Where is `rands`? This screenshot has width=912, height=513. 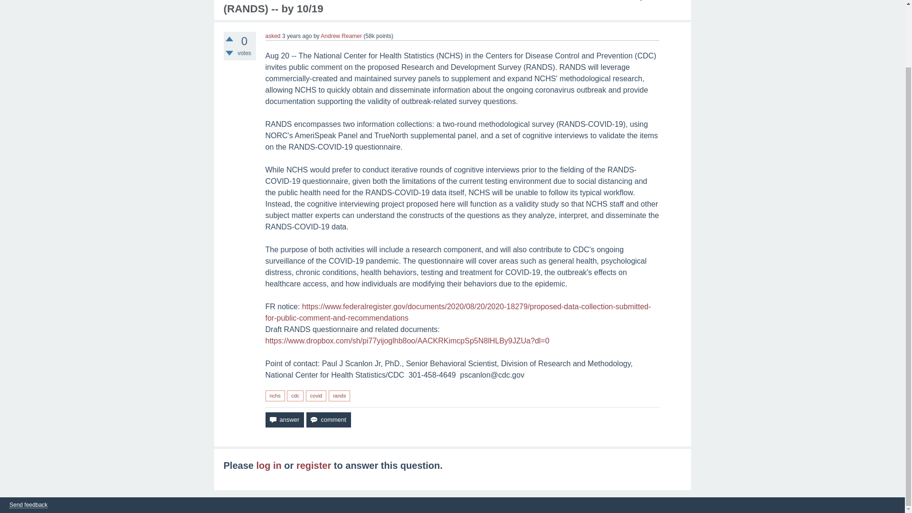 rands is located at coordinates (339, 395).